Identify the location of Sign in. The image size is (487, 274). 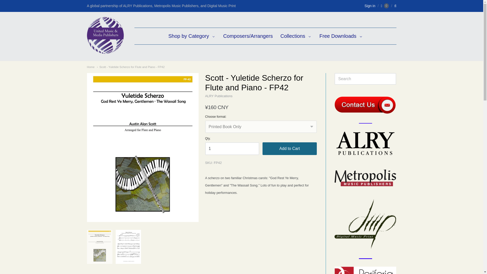
(370, 6).